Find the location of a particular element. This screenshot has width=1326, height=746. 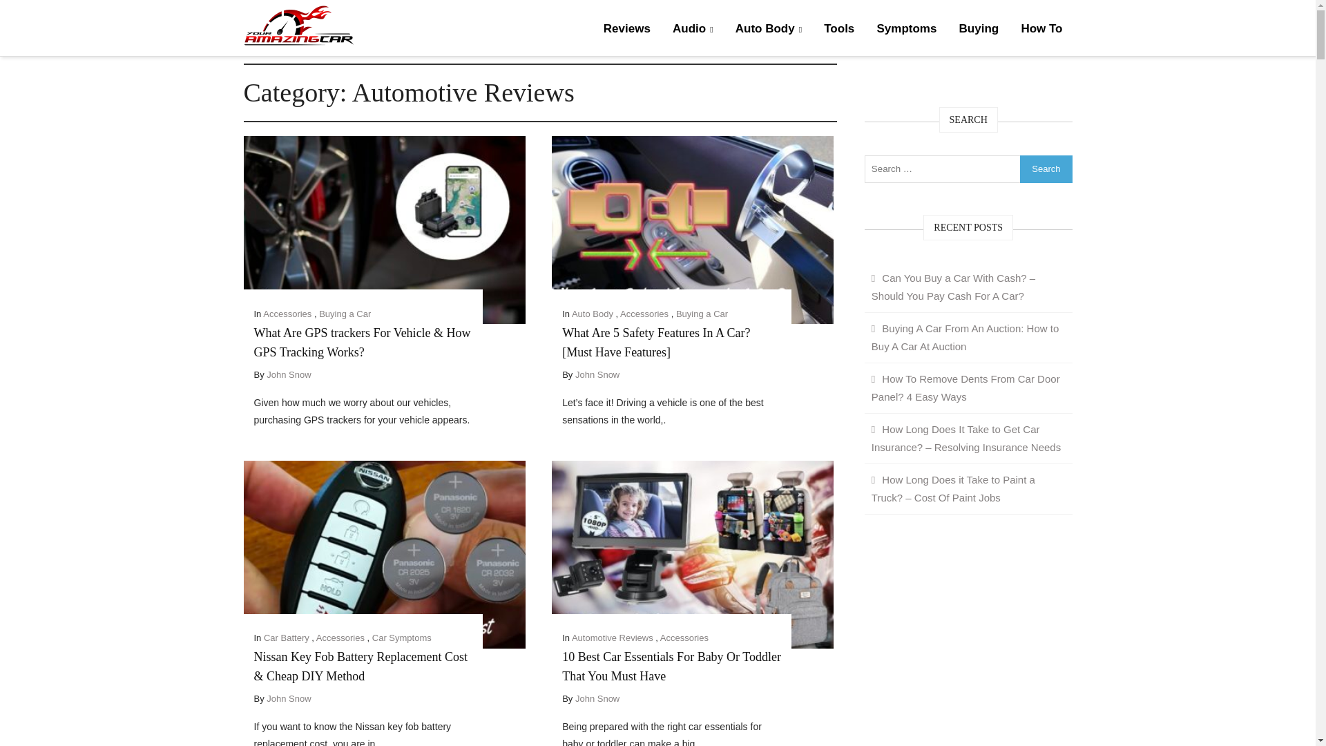

Auto Body is located at coordinates (592, 314).